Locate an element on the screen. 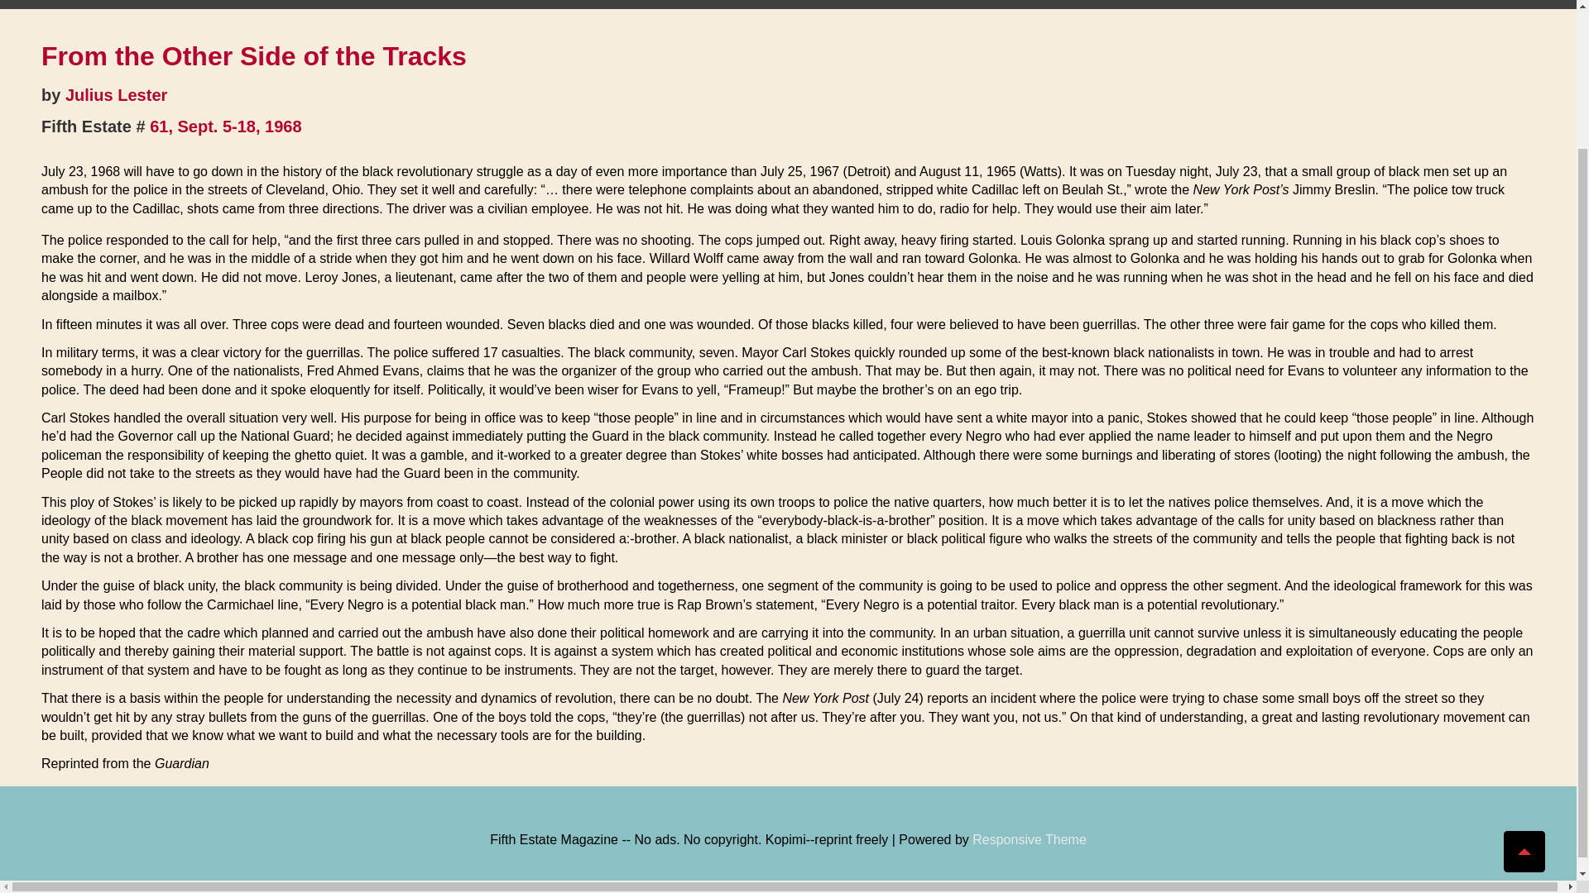 This screenshot has height=893, width=1589. Archive is located at coordinates (1001, 4).